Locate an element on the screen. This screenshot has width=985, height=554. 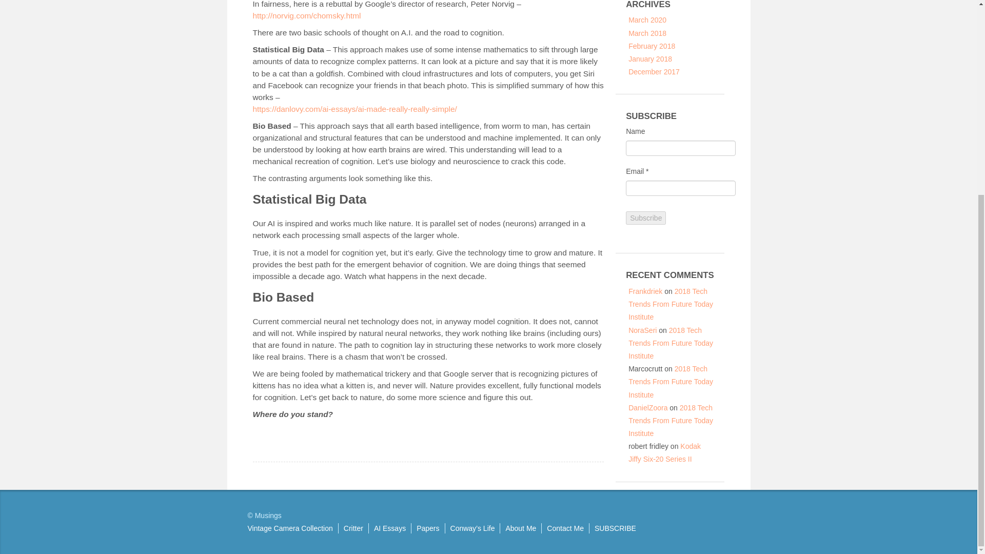
December 2017 is located at coordinates (654, 71).